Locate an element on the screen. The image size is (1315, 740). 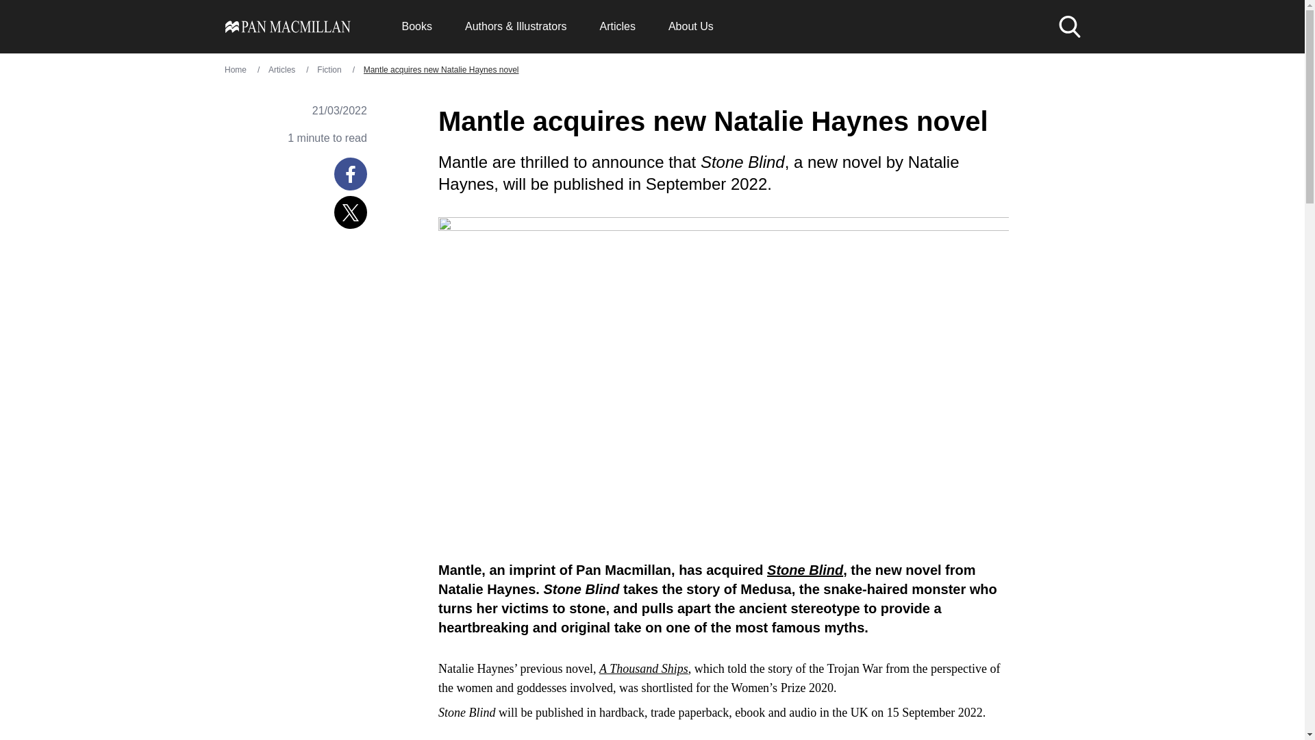
More information about Stone Blind by Natalie Haynes is located at coordinates (804, 570).